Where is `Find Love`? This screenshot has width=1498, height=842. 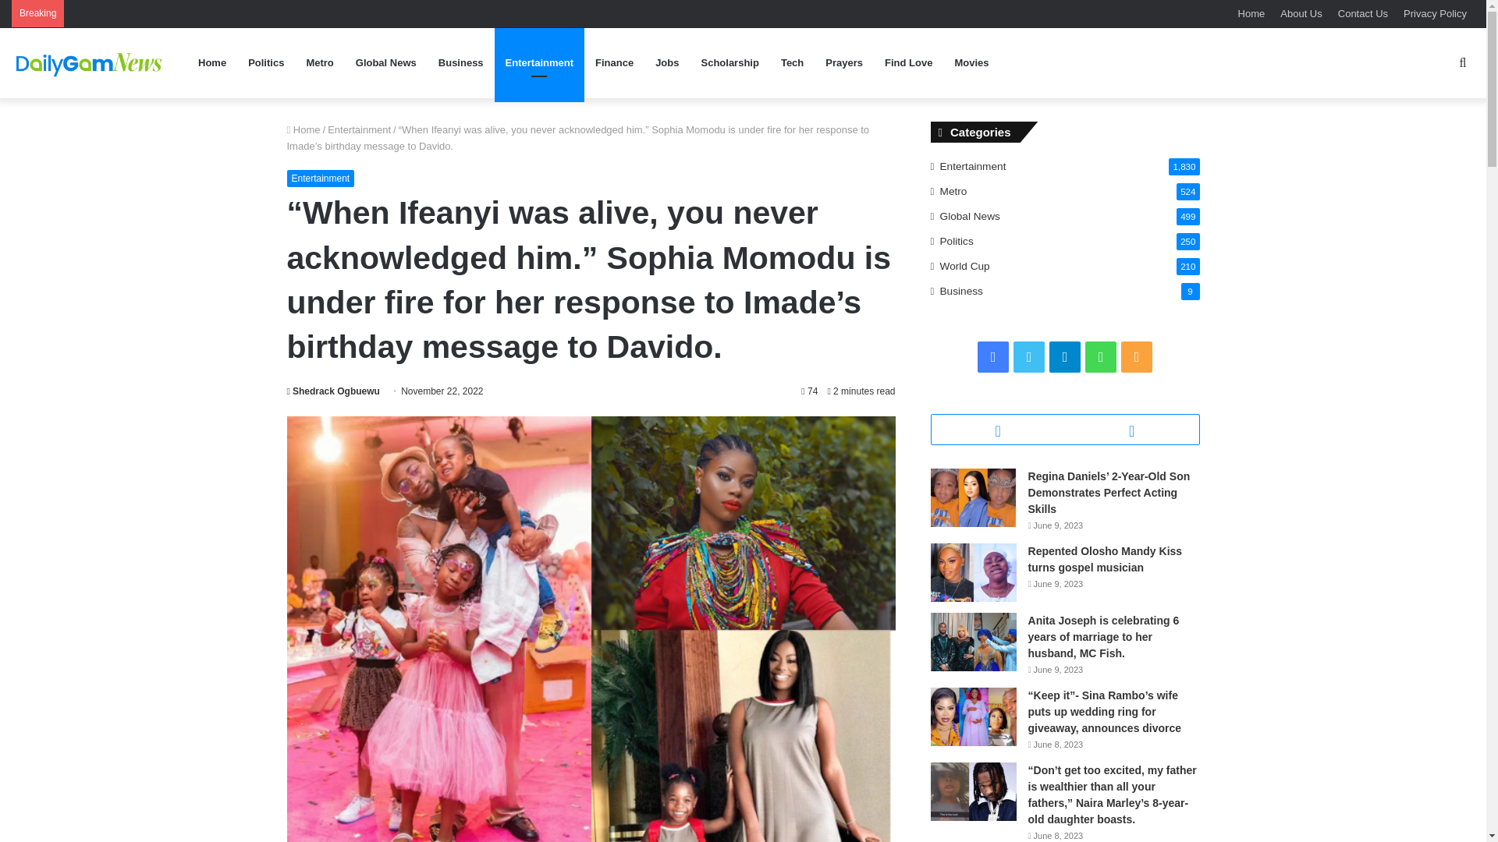
Find Love is located at coordinates (908, 62).